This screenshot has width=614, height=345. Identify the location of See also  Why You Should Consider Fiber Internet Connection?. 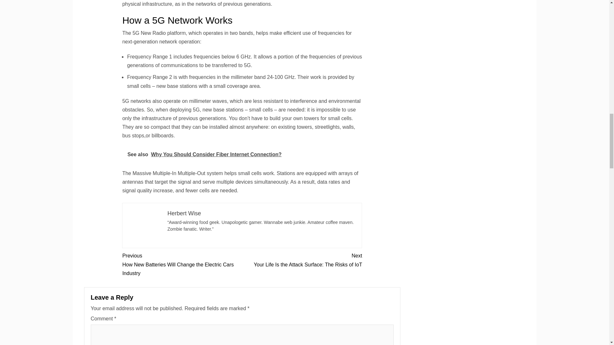
(302, 260).